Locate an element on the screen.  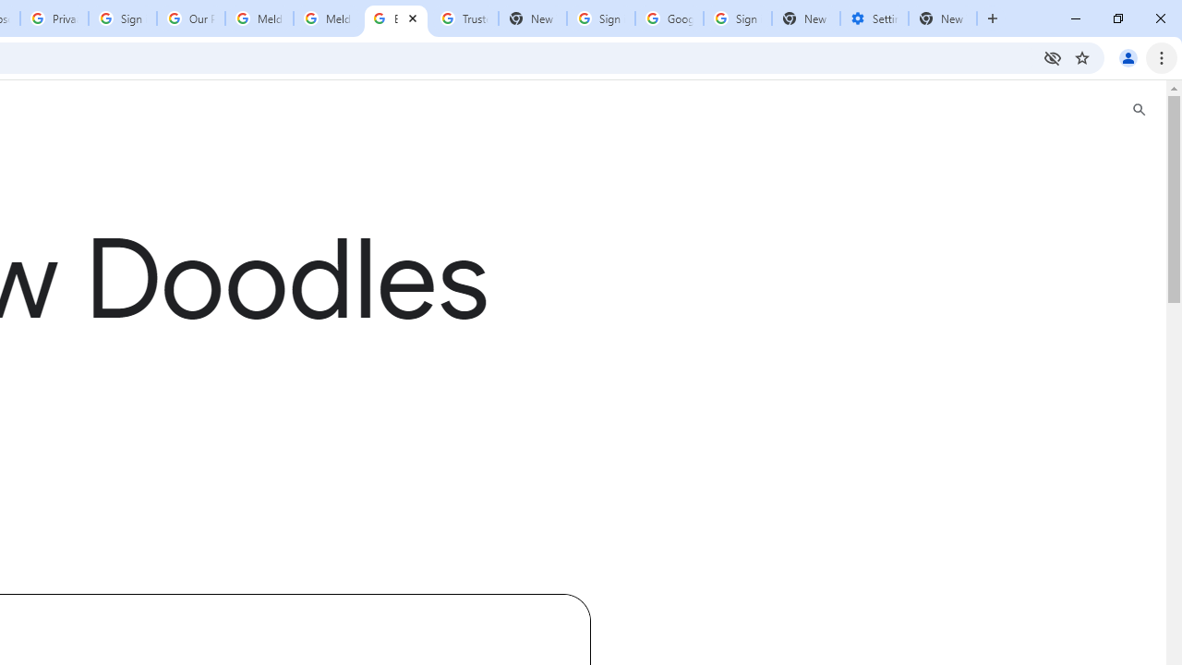
Google Cybersecurity Innovations - Google Safety Center is located at coordinates (669, 18).